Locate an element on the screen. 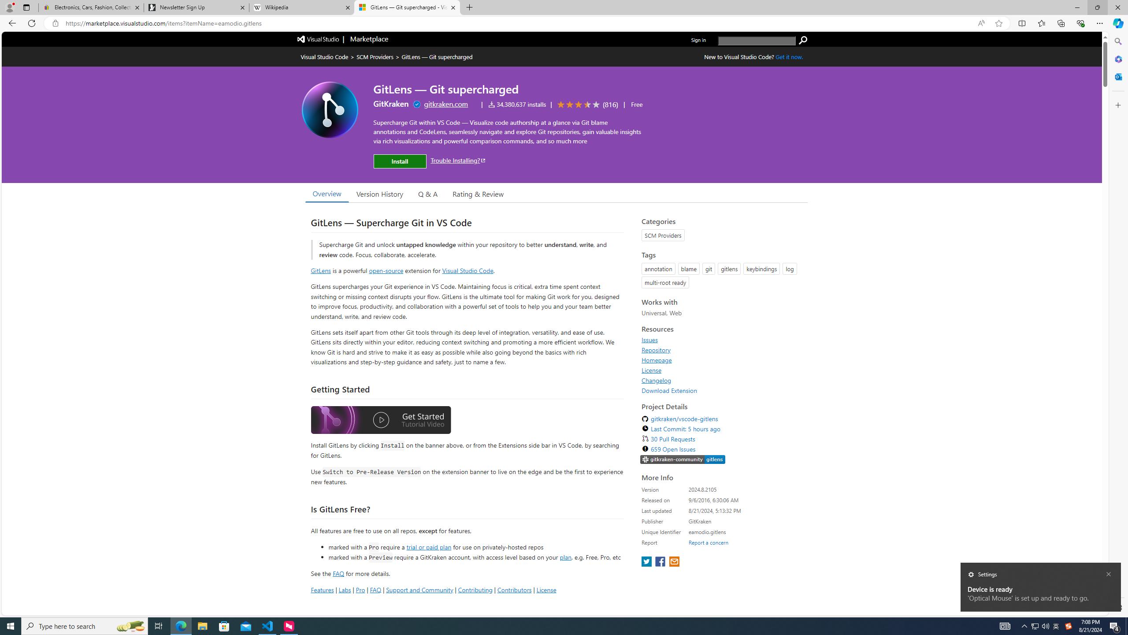 The height and width of the screenshot is (635, 1128). share extension on facebook is located at coordinates (661, 562).